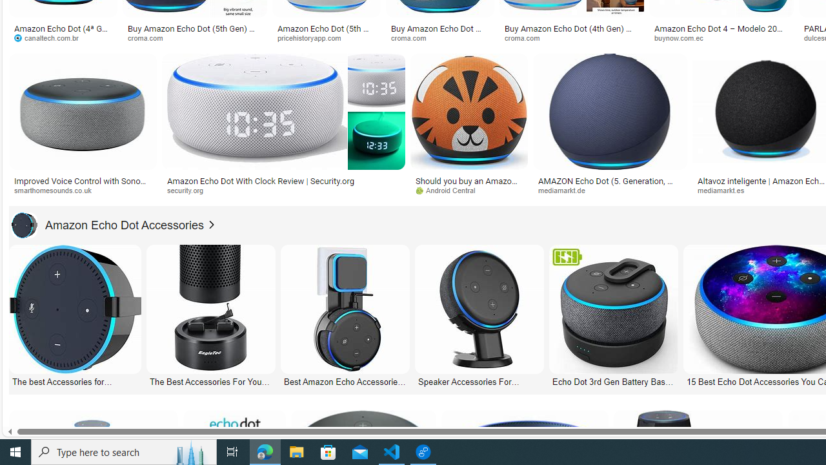 This screenshot has height=465, width=826. I want to click on Android Central, so click(468, 191).